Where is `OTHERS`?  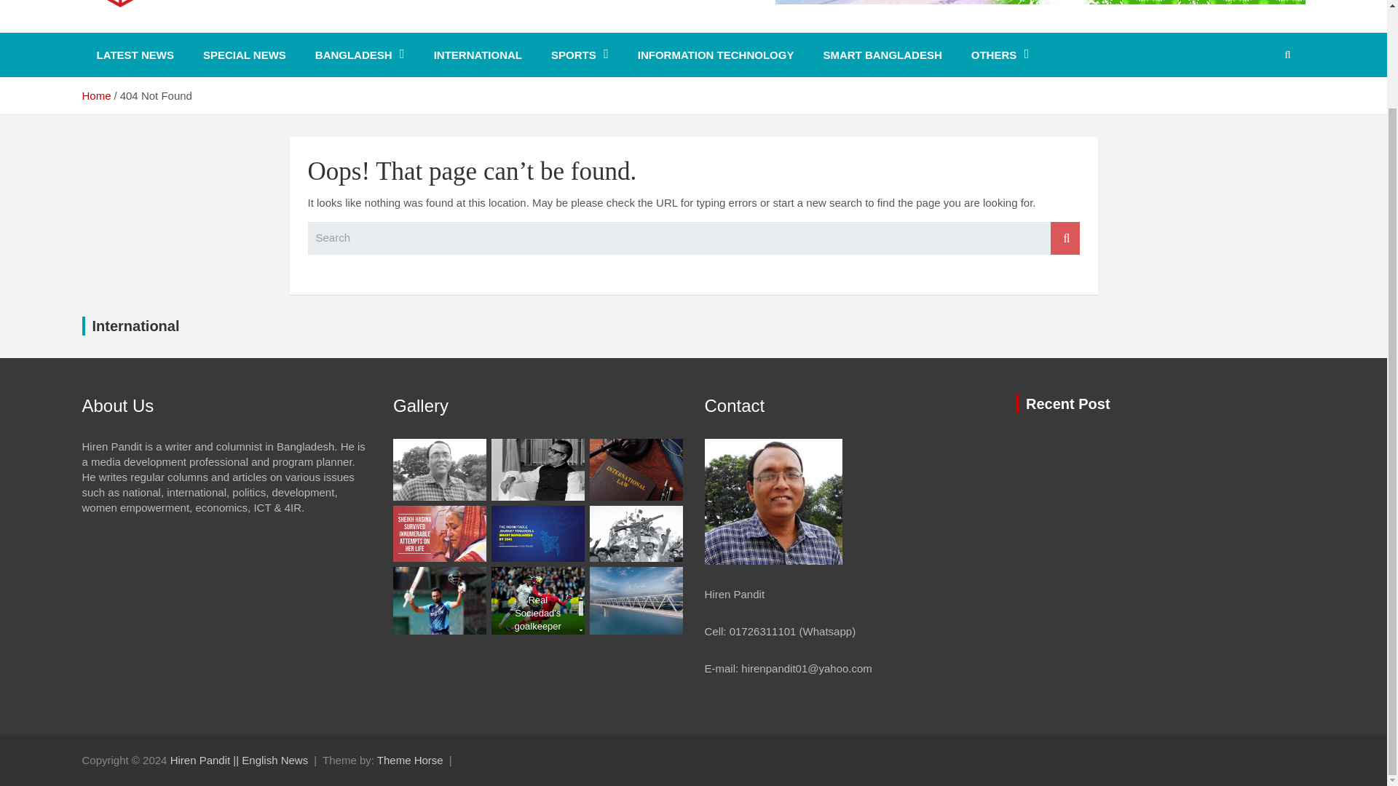
OTHERS is located at coordinates (1000, 55).